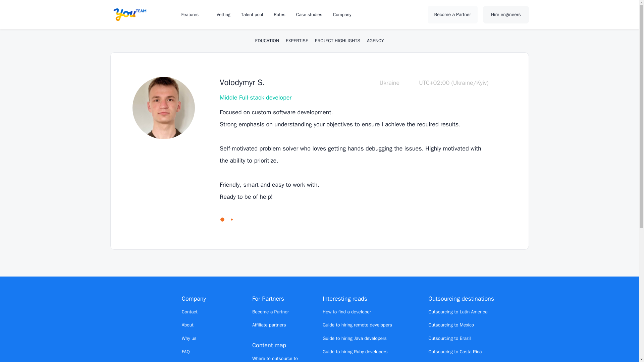  I want to click on FAQ, so click(186, 352).